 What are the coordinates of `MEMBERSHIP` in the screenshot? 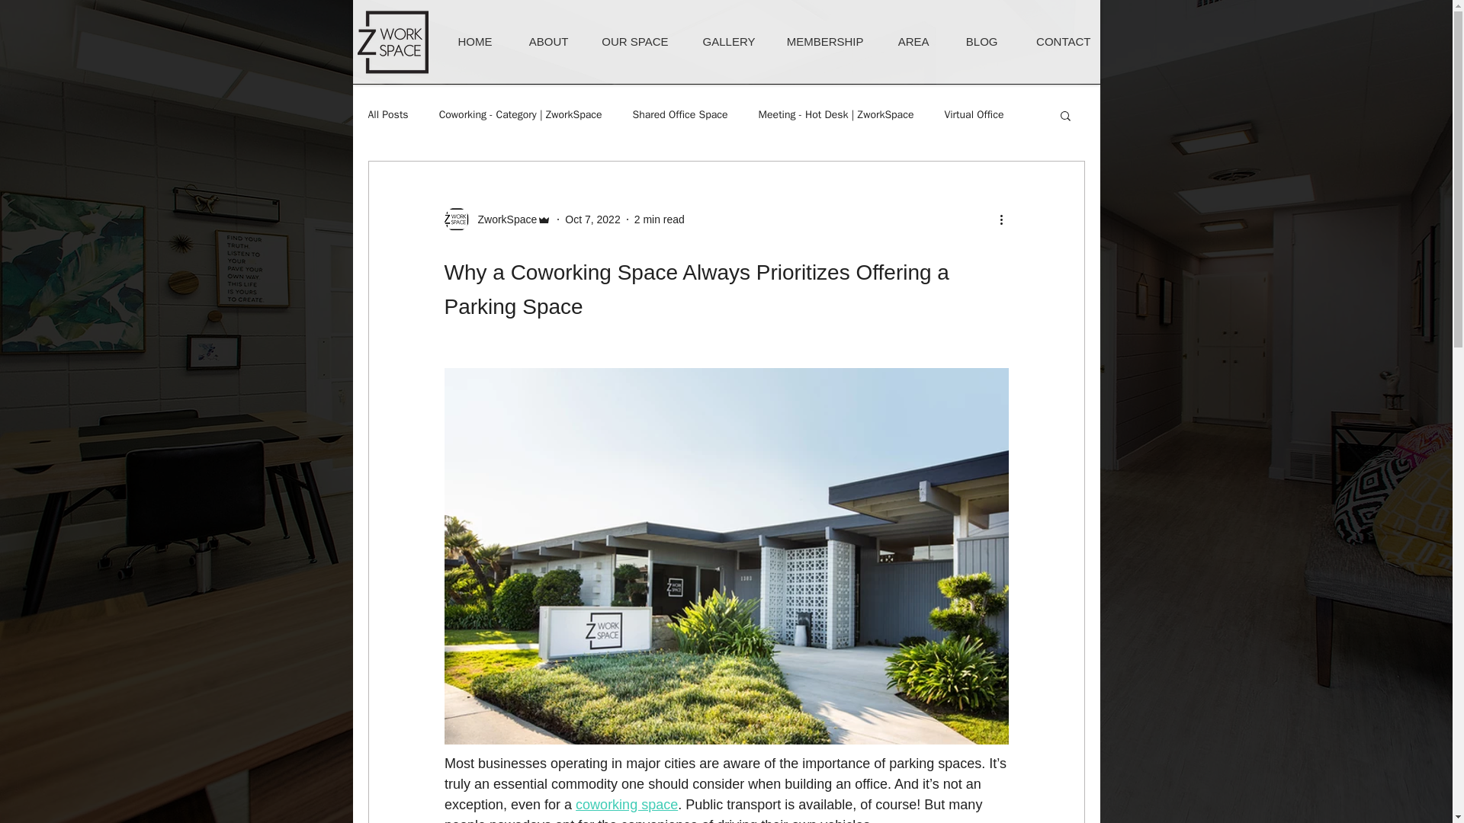 It's located at (820, 41).